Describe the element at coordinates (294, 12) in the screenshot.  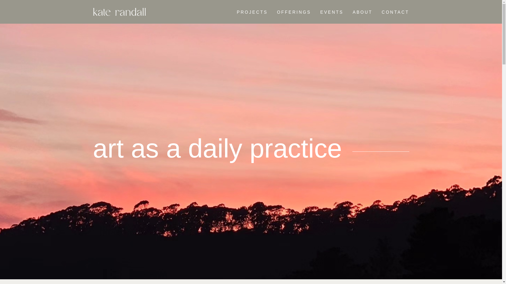
I see `OFFERINGS` at that location.